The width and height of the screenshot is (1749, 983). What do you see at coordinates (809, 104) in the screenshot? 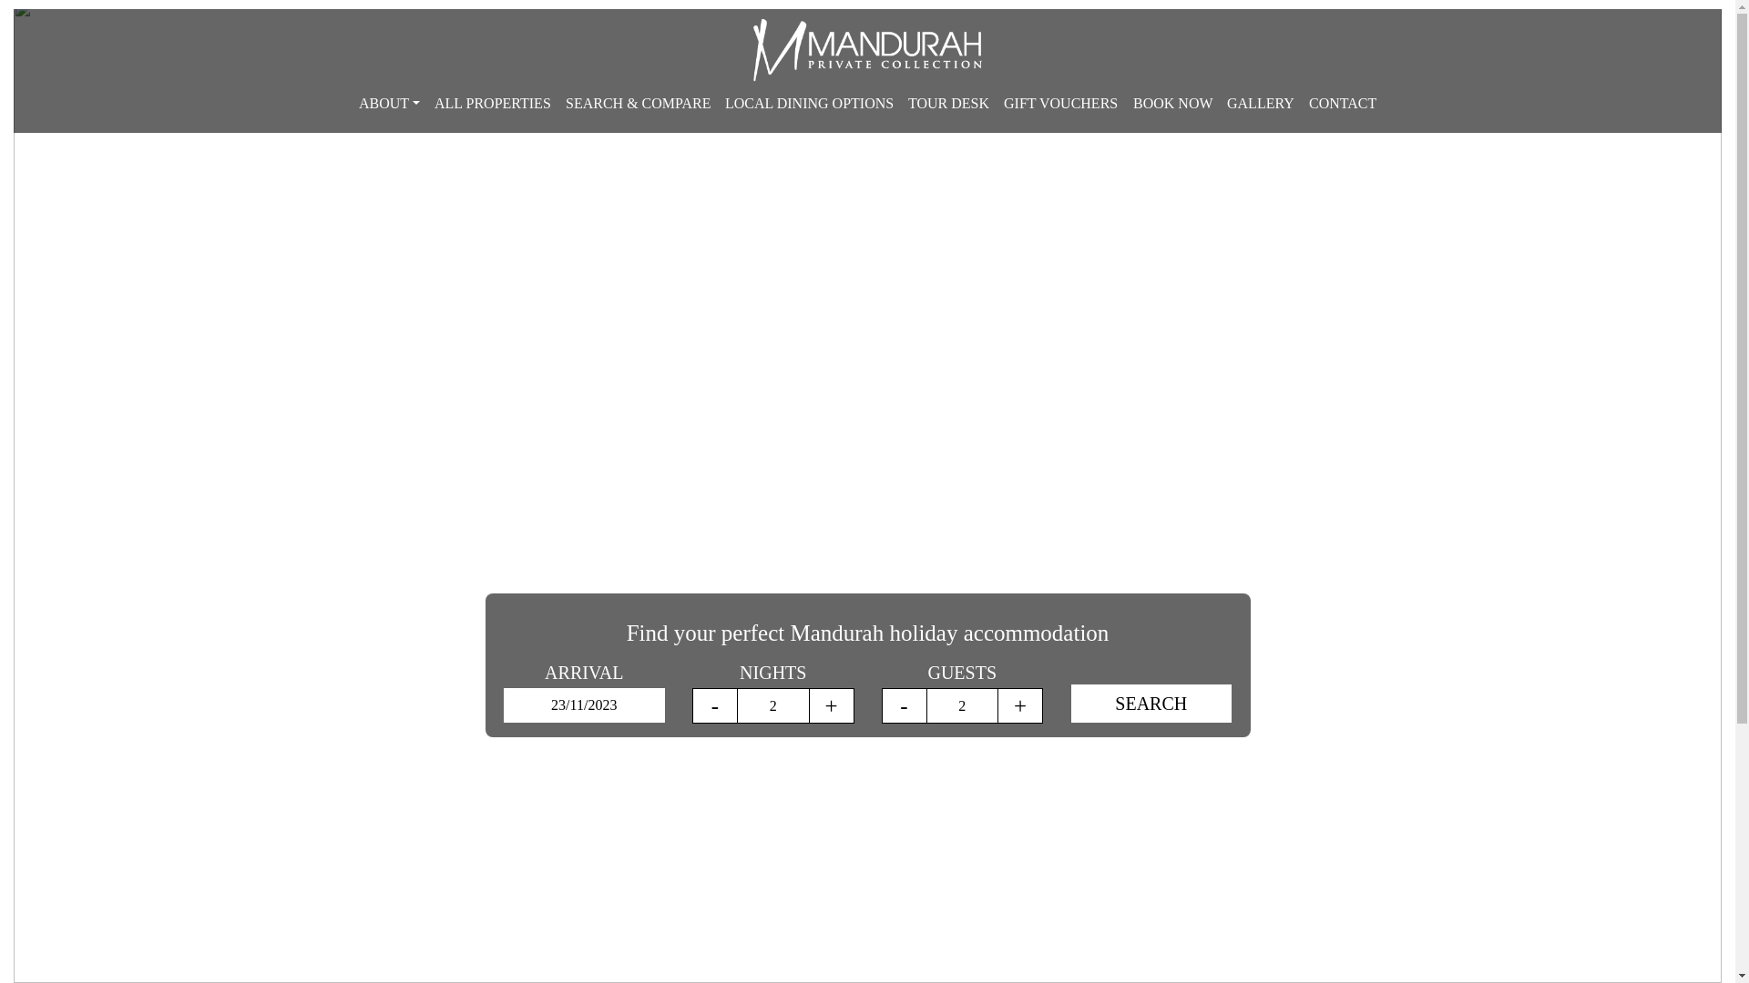
I see `LOCAL DINING OPTIONS` at bounding box center [809, 104].